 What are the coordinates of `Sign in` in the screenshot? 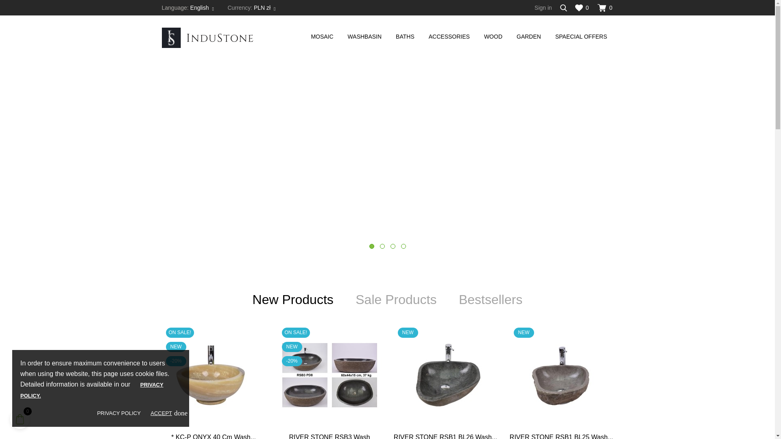 It's located at (543, 7).